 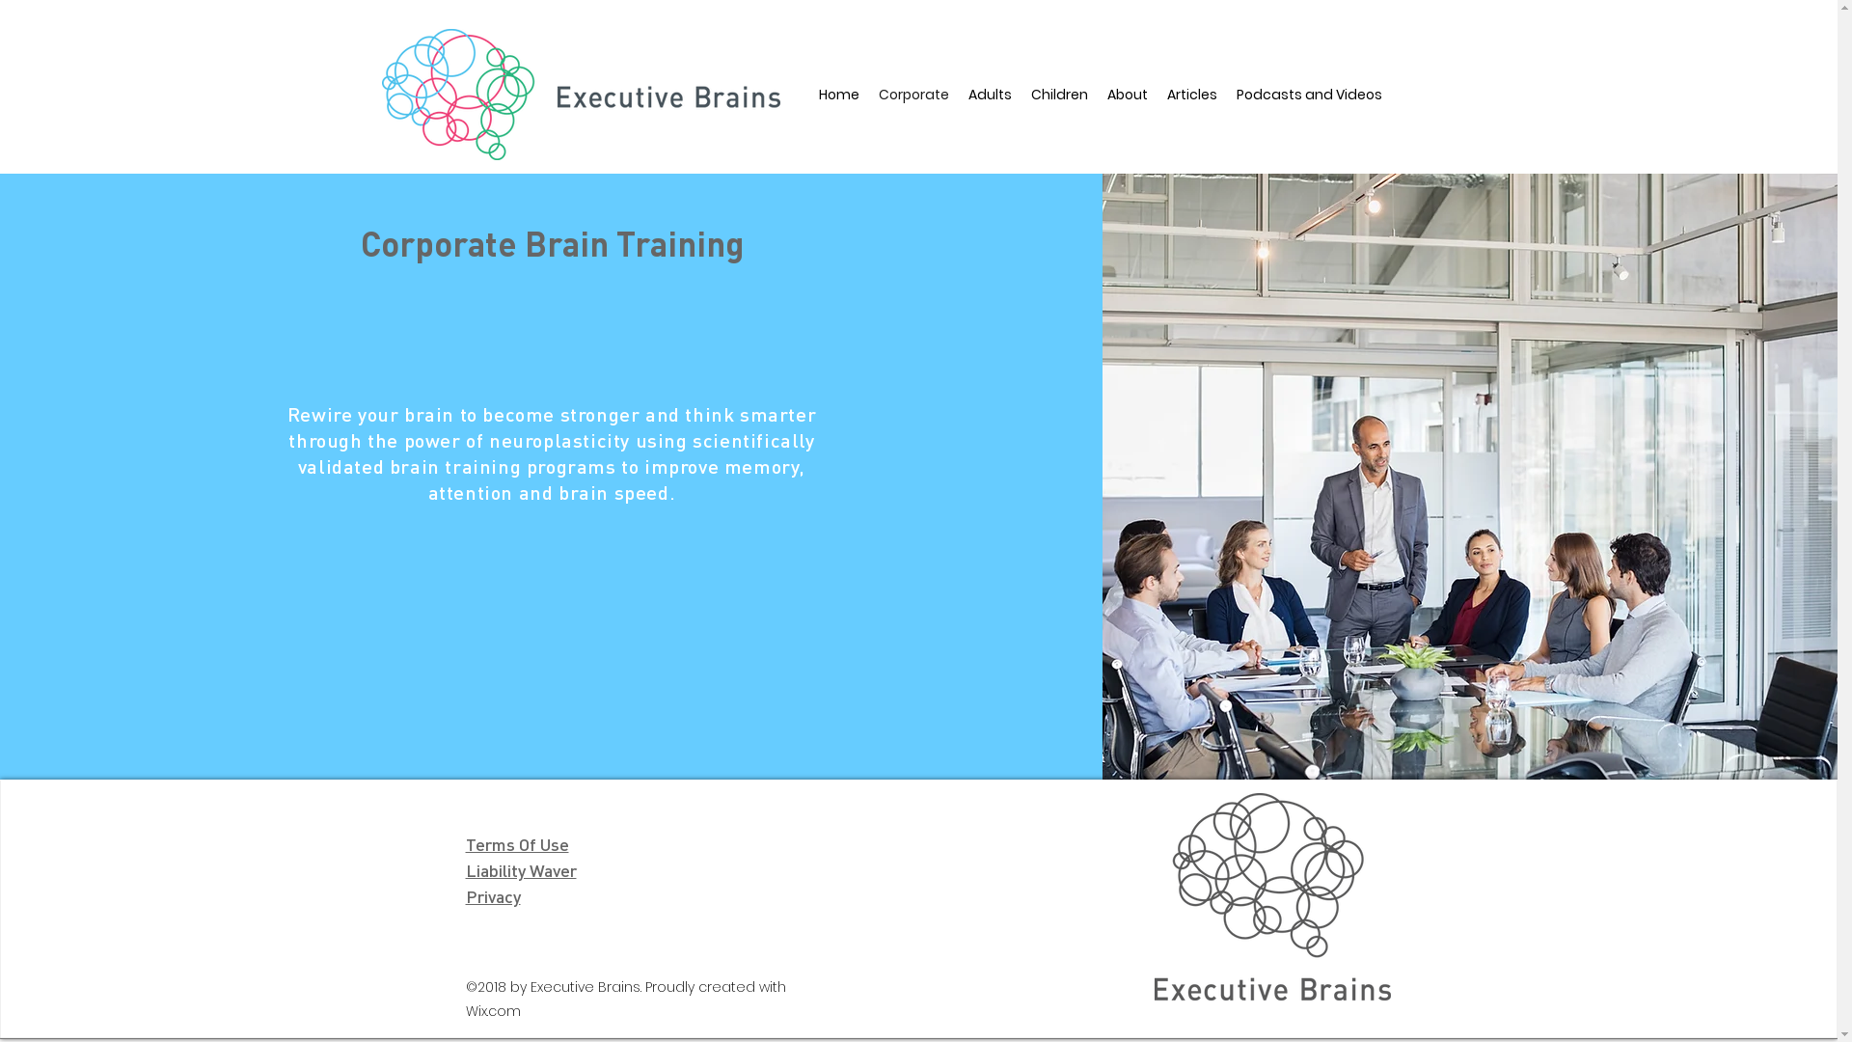 I want to click on Adults, so click(x=990, y=95).